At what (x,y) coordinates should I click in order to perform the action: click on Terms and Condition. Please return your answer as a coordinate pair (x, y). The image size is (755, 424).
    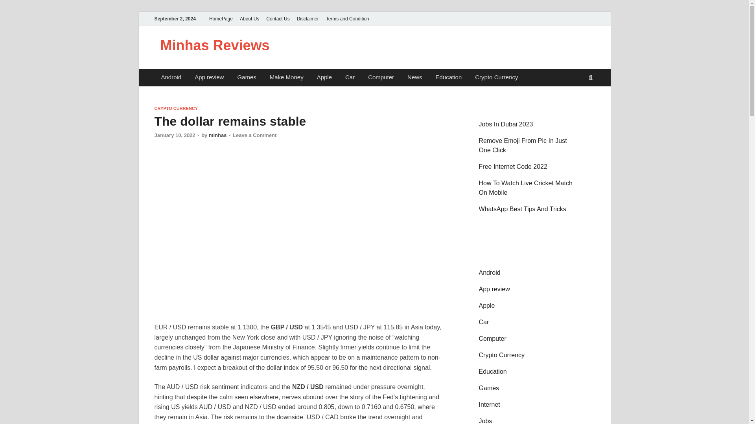
    Looking at the image, I should click on (348, 18).